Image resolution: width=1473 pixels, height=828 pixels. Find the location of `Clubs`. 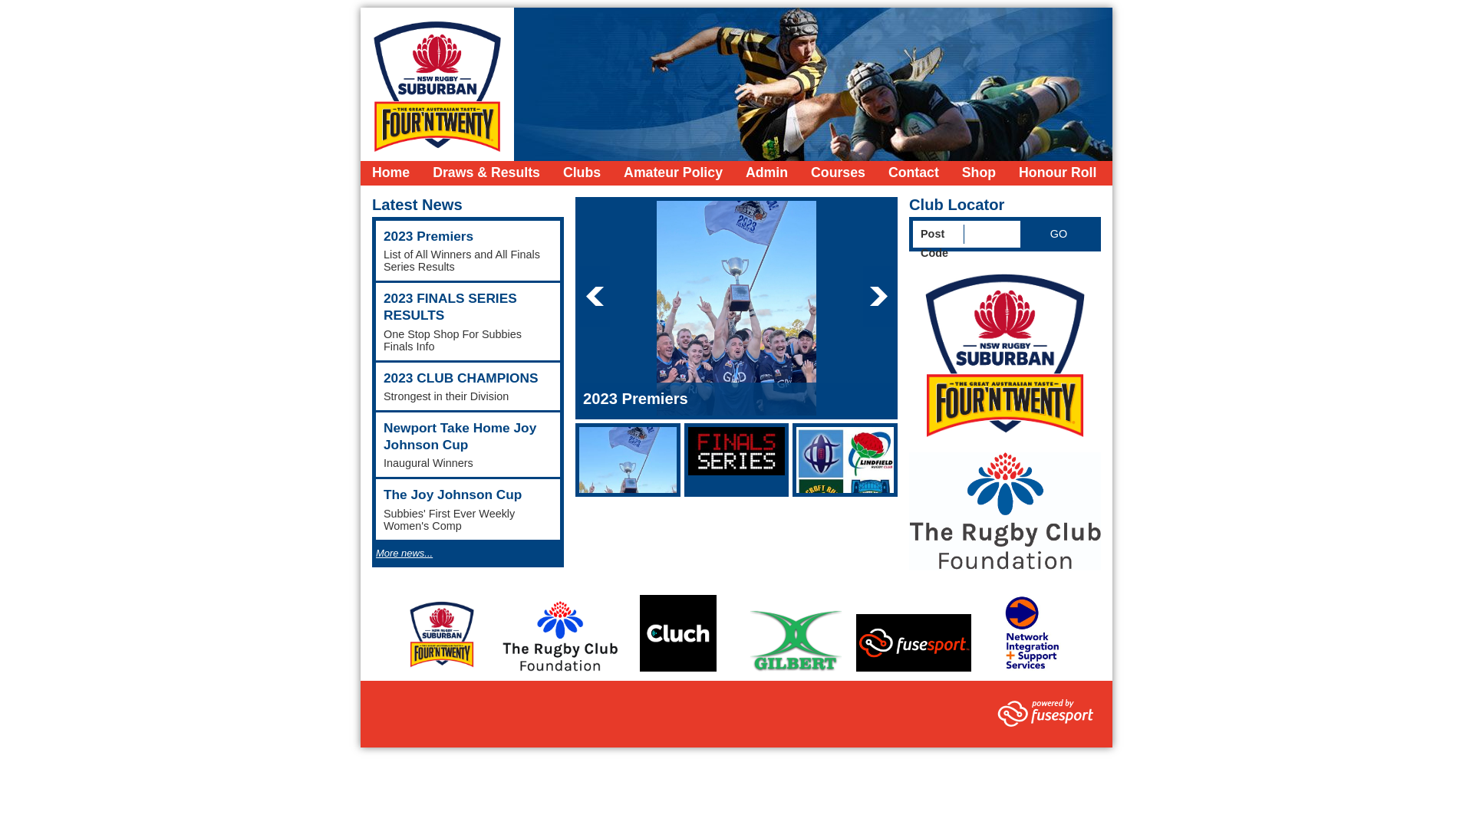

Clubs is located at coordinates (582, 173).